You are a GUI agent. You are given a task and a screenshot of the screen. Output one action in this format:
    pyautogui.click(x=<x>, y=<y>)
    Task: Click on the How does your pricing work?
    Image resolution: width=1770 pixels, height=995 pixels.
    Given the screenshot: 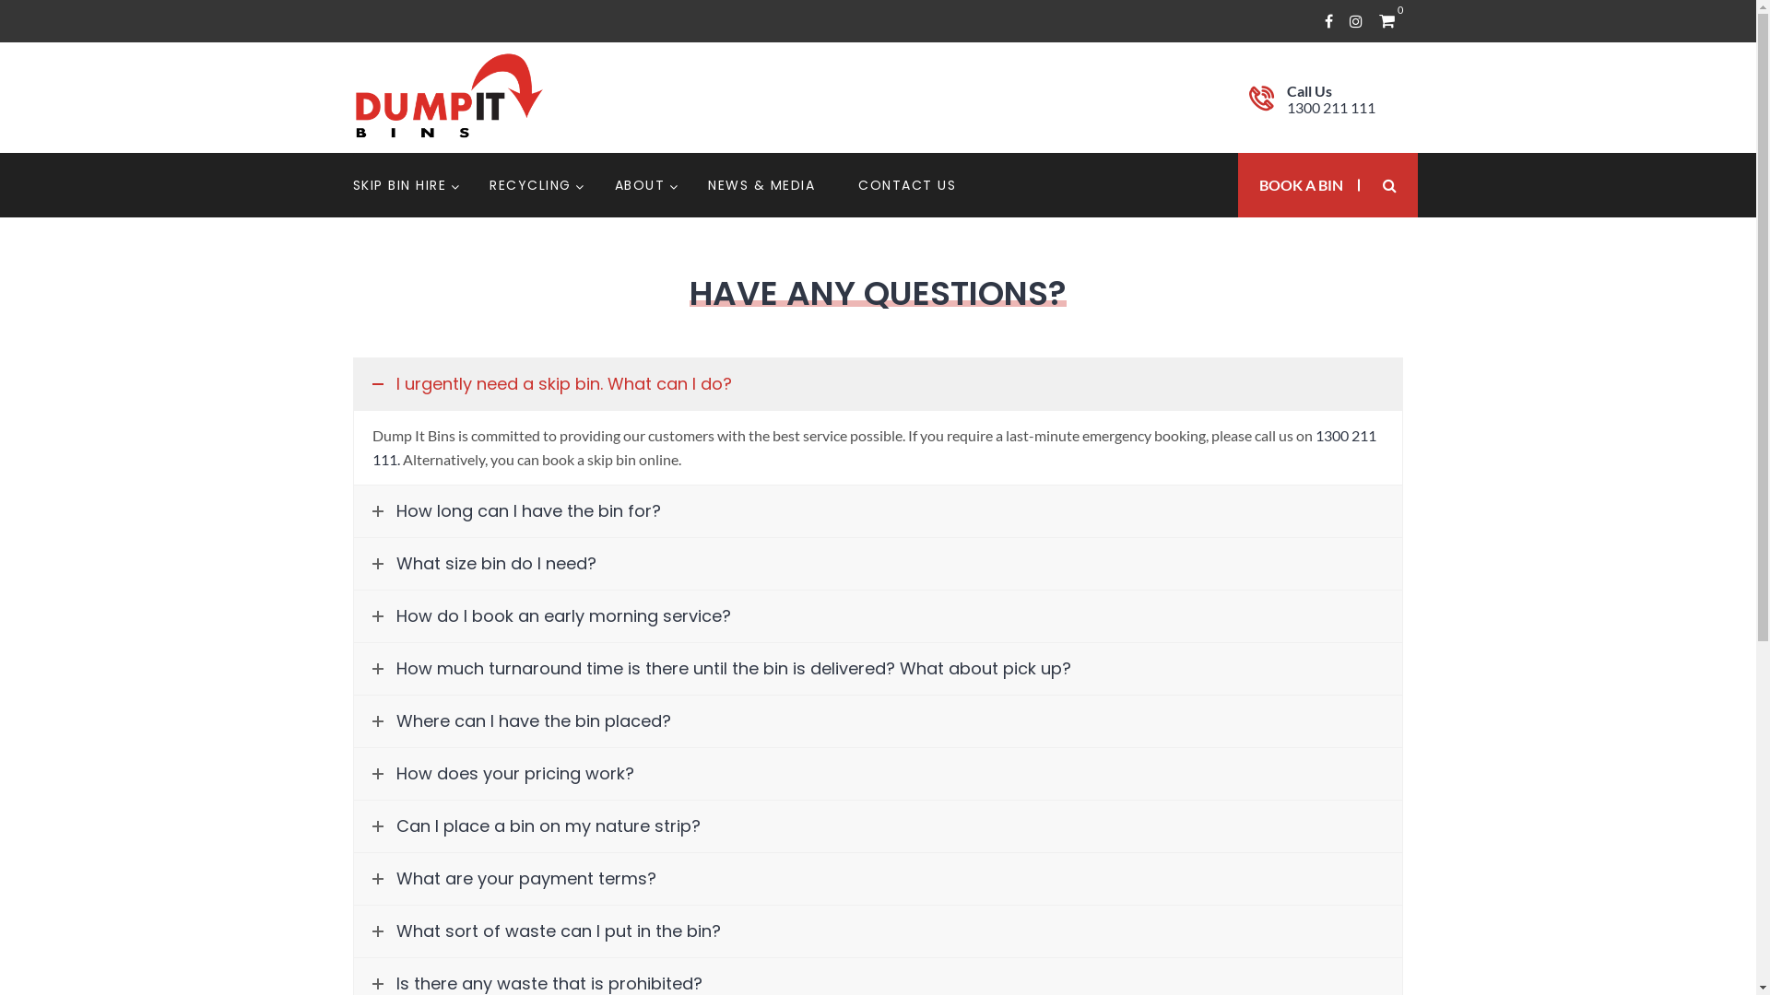 What is the action you would take?
    pyautogui.click(x=878, y=774)
    